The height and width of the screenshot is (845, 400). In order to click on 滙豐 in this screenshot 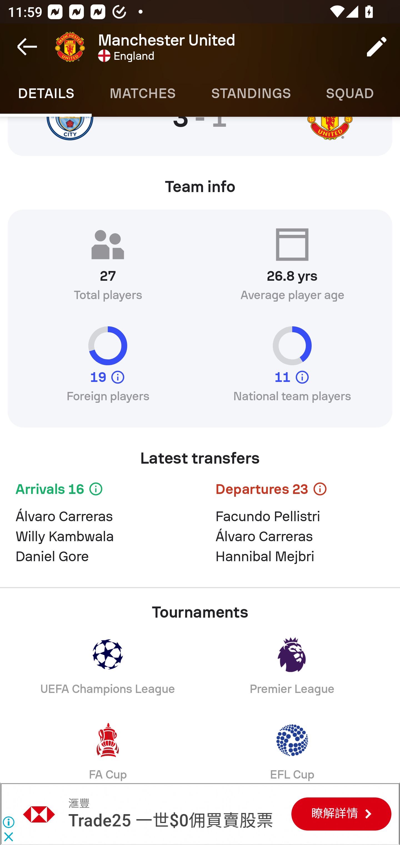, I will do `click(79, 803)`.